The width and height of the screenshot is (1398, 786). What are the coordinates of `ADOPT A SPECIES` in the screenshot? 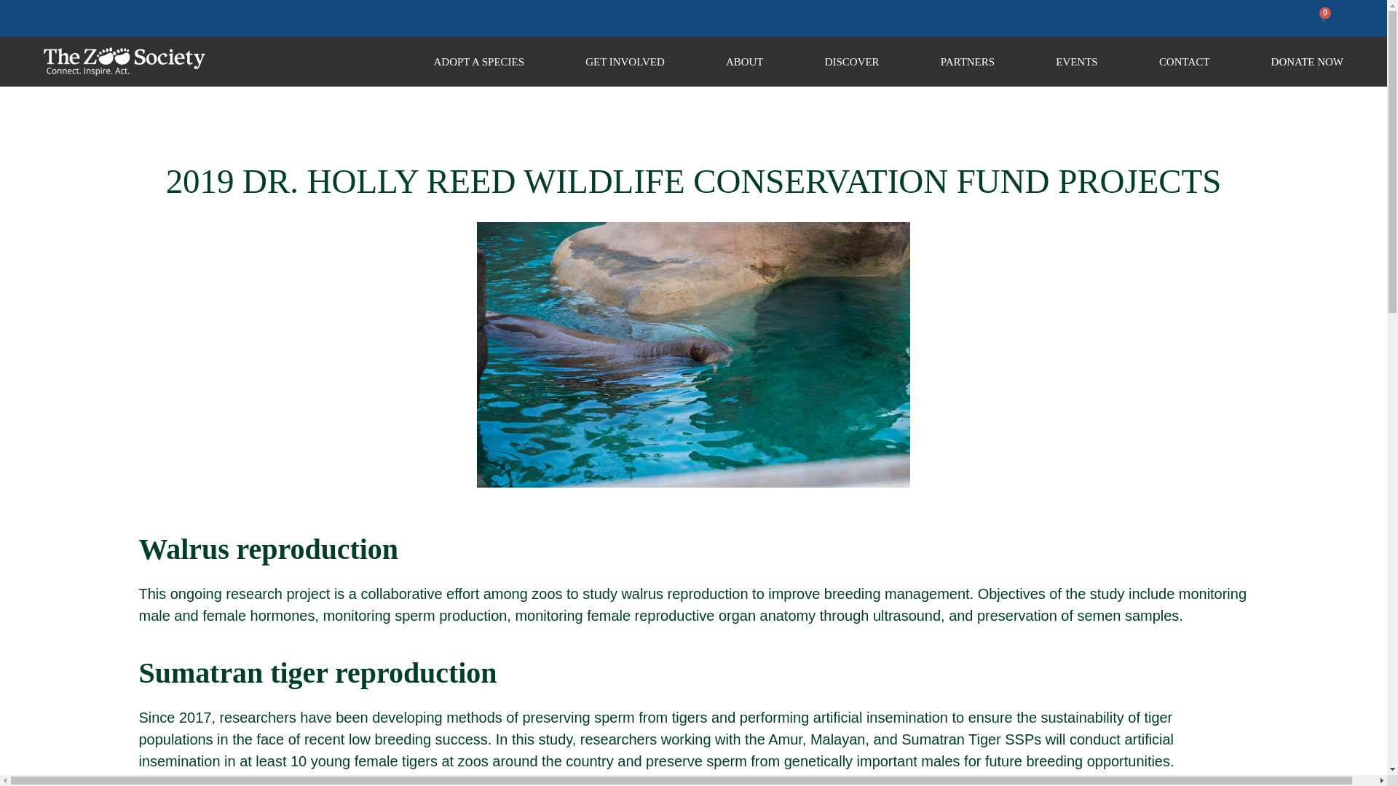 It's located at (479, 60).